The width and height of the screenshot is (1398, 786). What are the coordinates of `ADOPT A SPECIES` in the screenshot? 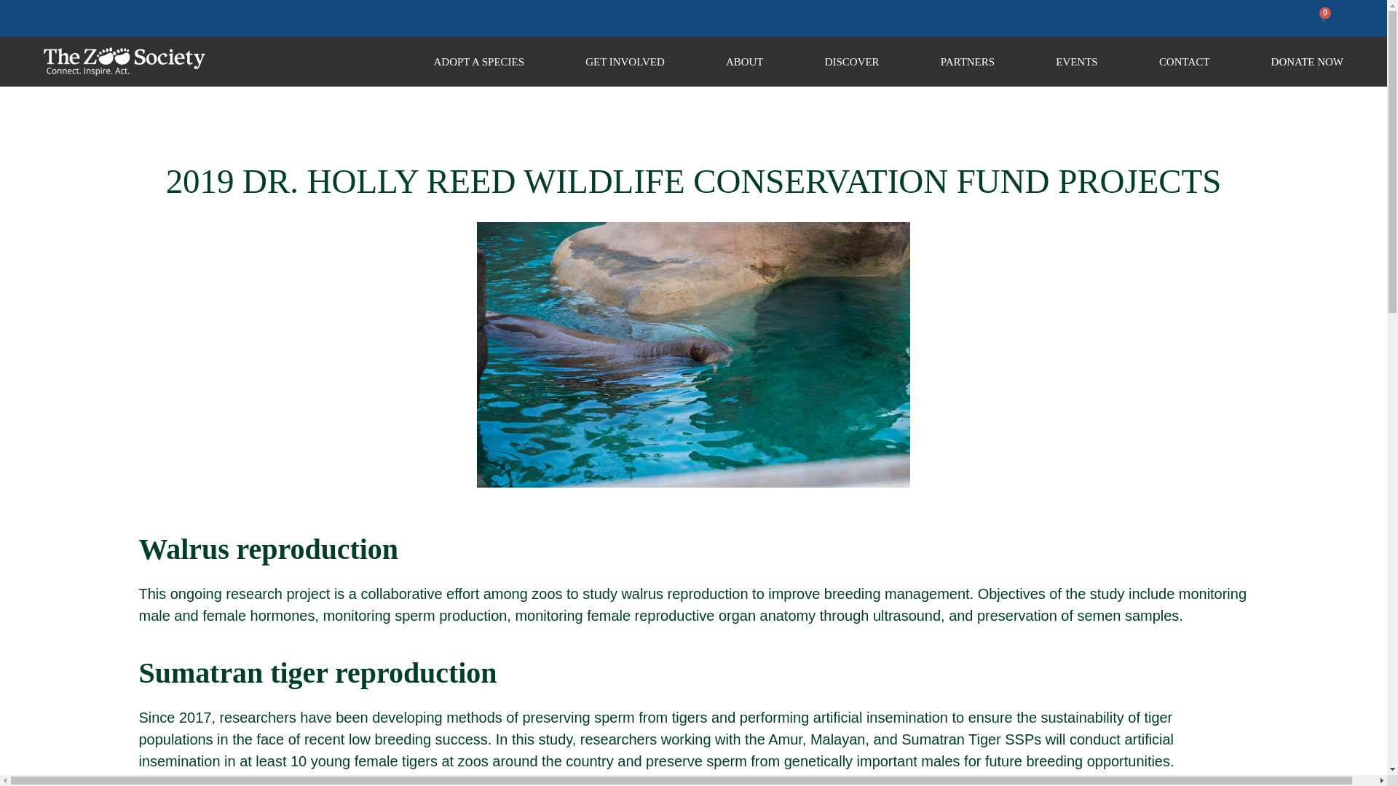 It's located at (479, 60).